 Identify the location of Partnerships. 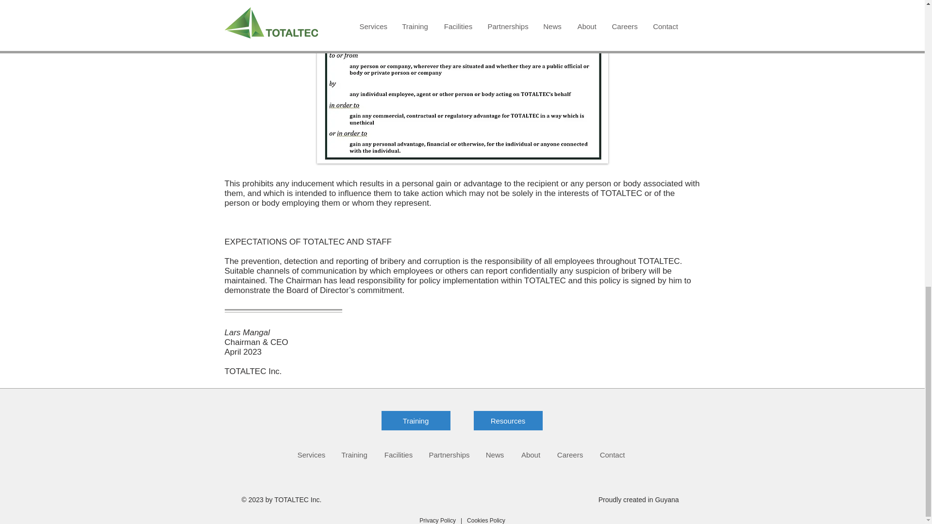
(449, 455).